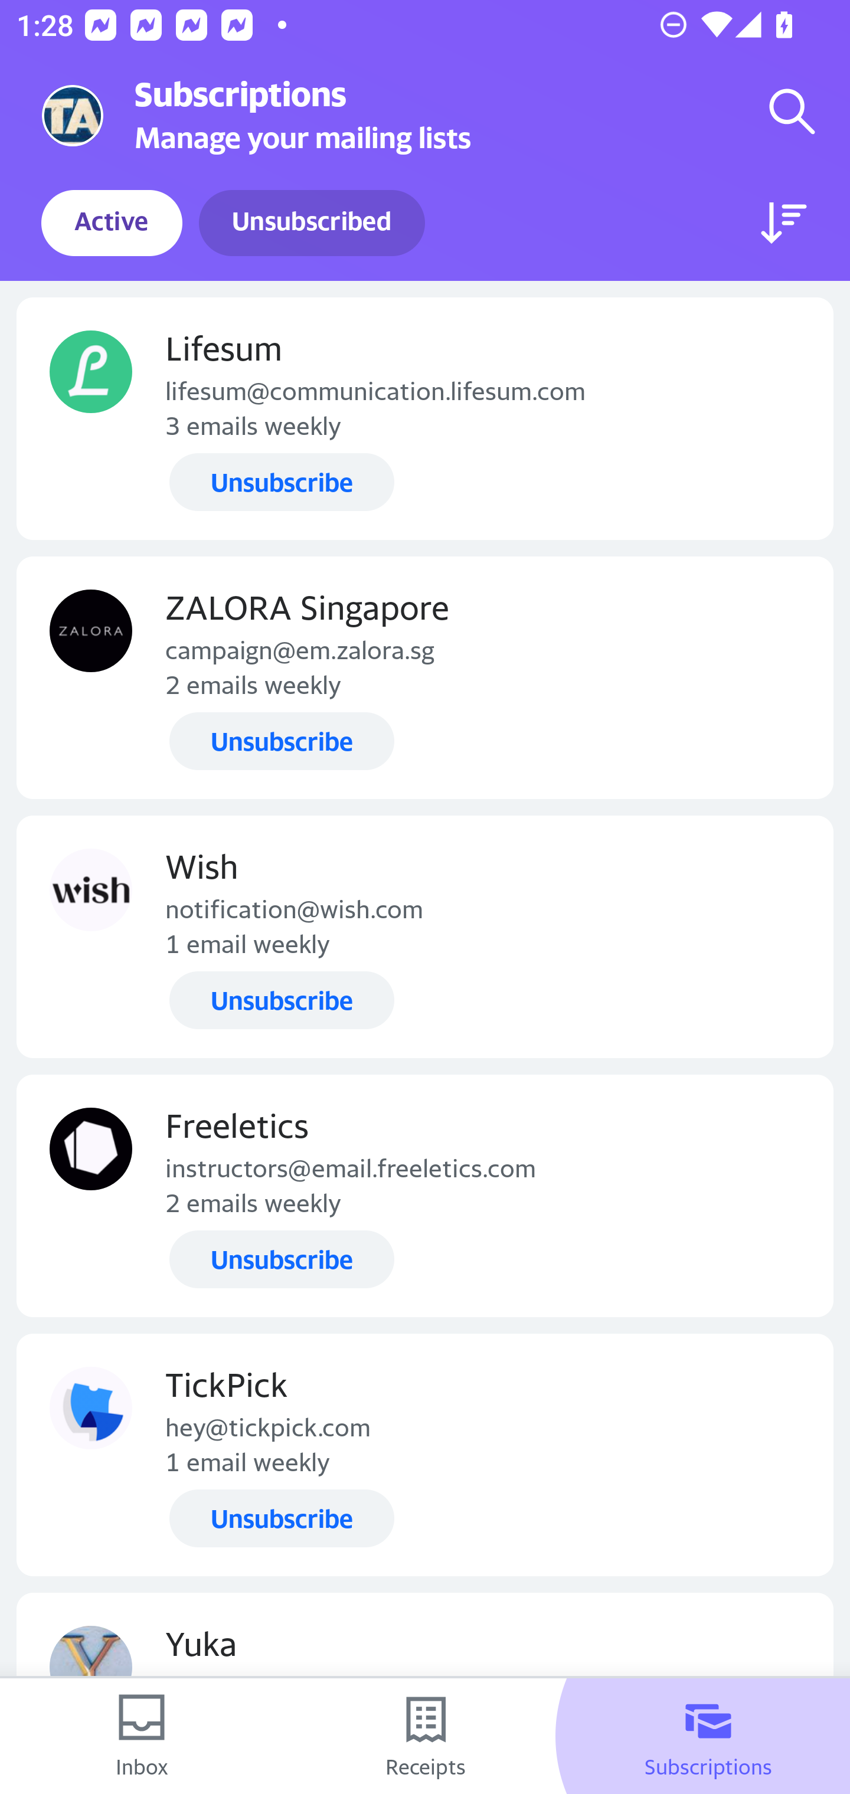 This screenshot has height=1794, width=850. What do you see at coordinates (282, 1518) in the screenshot?
I see `Unsubscribe` at bounding box center [282, 1518].